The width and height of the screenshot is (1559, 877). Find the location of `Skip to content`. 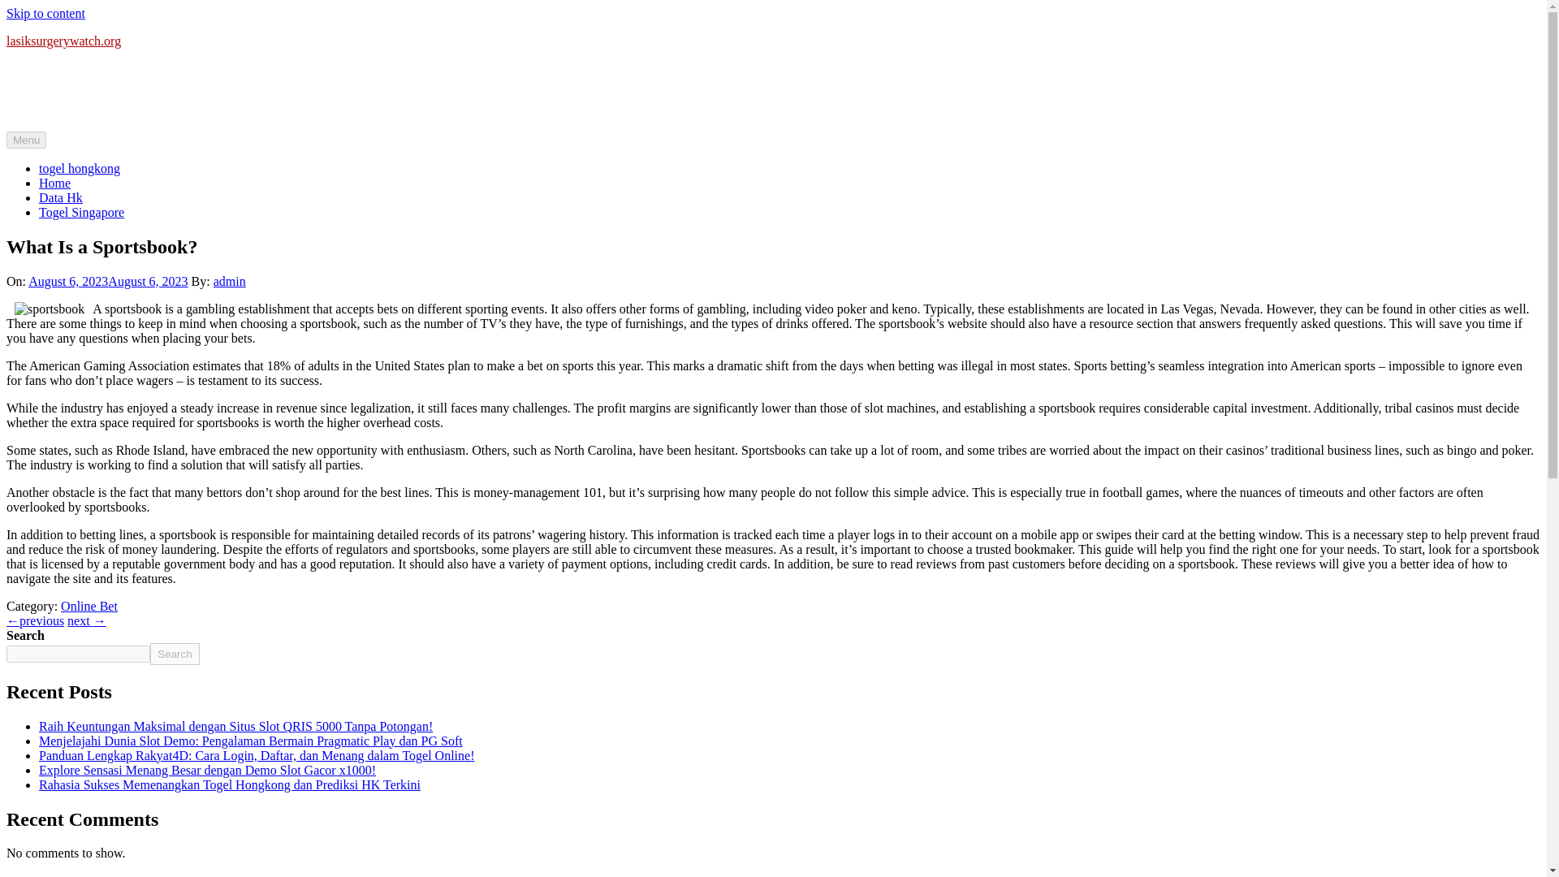

Skip to content is located at coordinates (45, 13).